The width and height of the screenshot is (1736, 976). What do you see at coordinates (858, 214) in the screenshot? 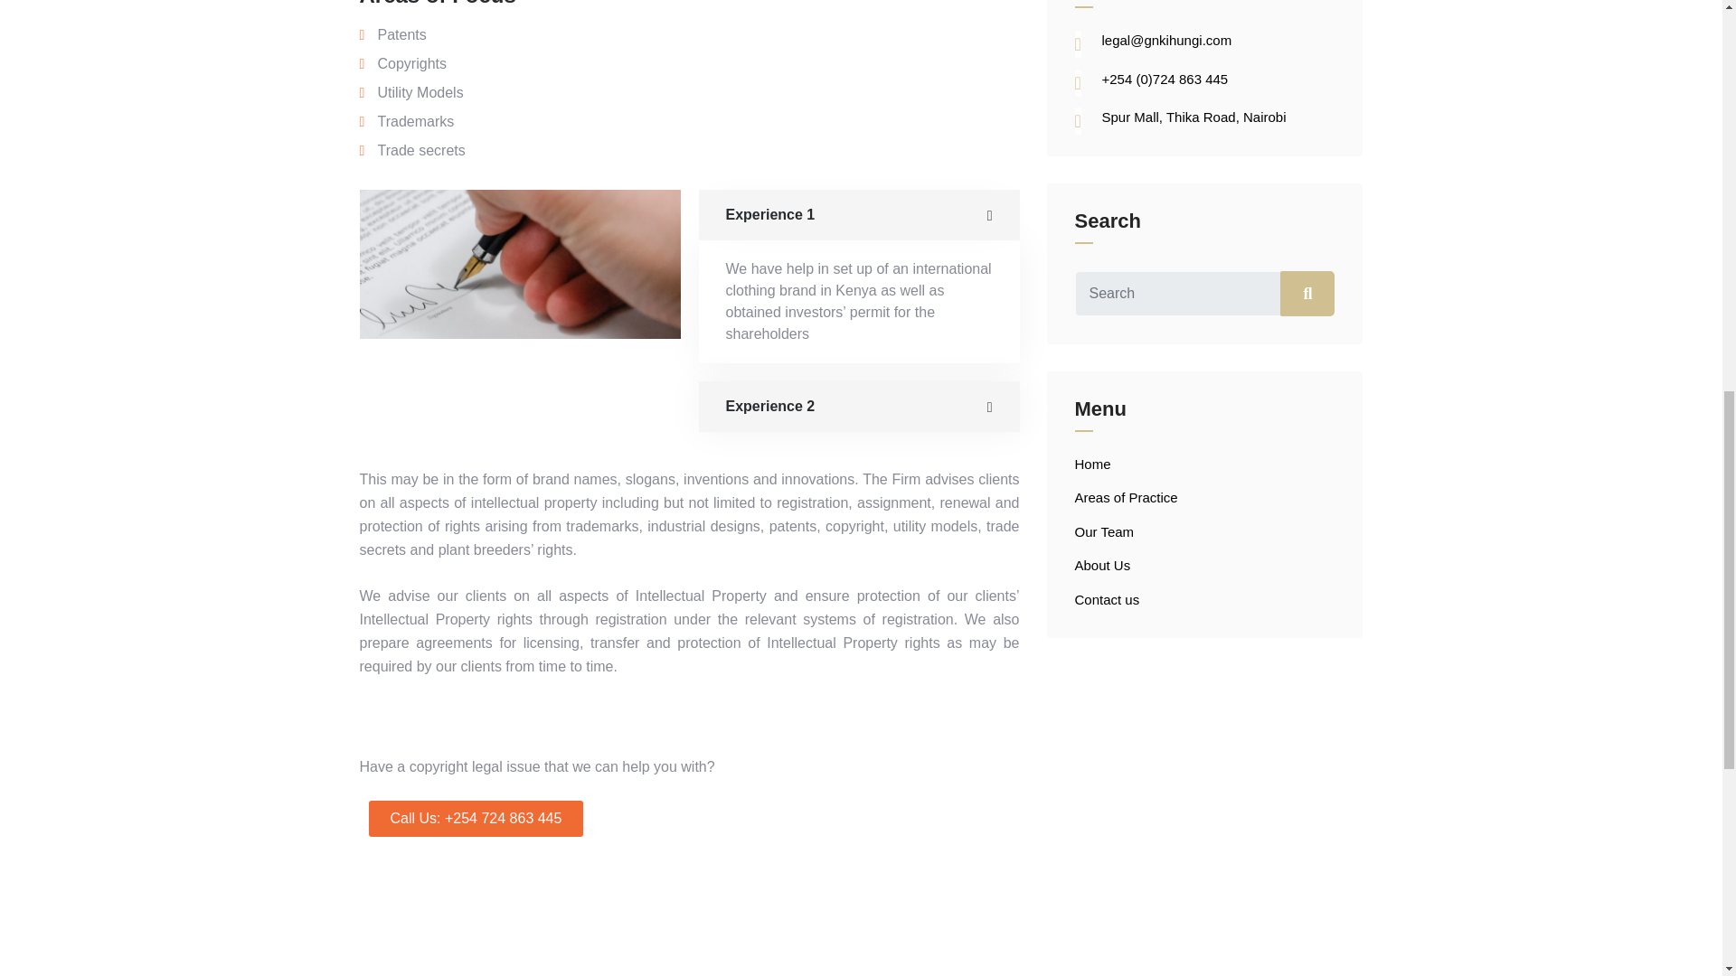
I see `Experience 1` at bounding box center [858, 214].